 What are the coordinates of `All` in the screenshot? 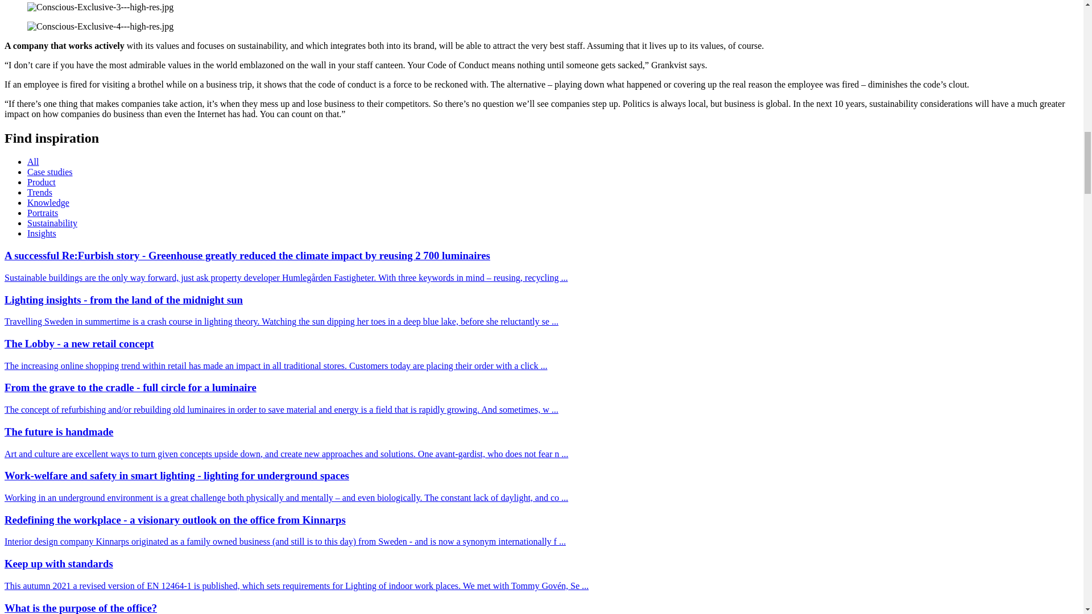 It's located at (33, 161).